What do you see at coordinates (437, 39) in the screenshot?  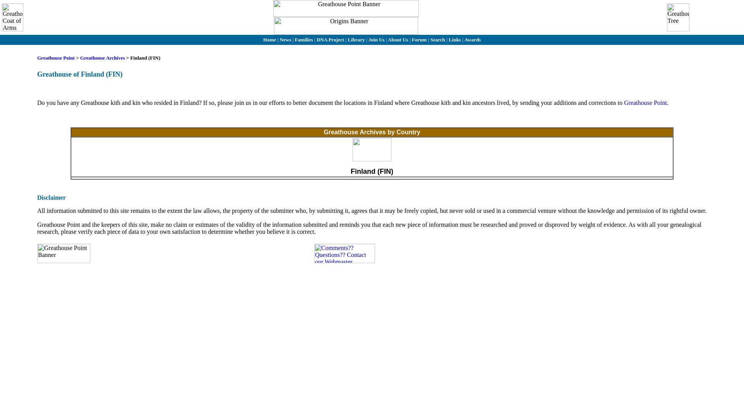 I see `Search` at bounding box center [437, 39].